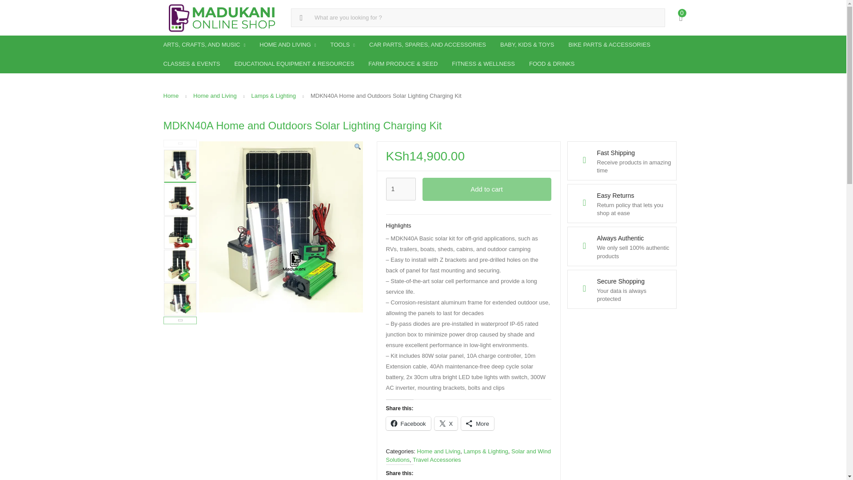 The height and width of the screenshot is (480, 853). What do you see at coordinates (400, 189) in the screenshot?
I see `1` at bounding box center [400, 189].